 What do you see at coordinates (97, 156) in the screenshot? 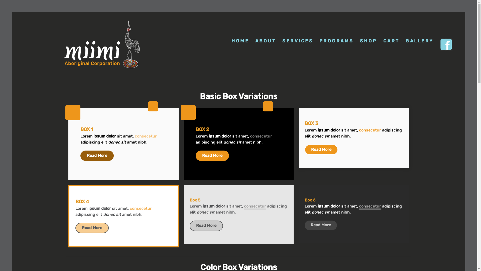
I see `Read More` at bounding box center [97, 156].